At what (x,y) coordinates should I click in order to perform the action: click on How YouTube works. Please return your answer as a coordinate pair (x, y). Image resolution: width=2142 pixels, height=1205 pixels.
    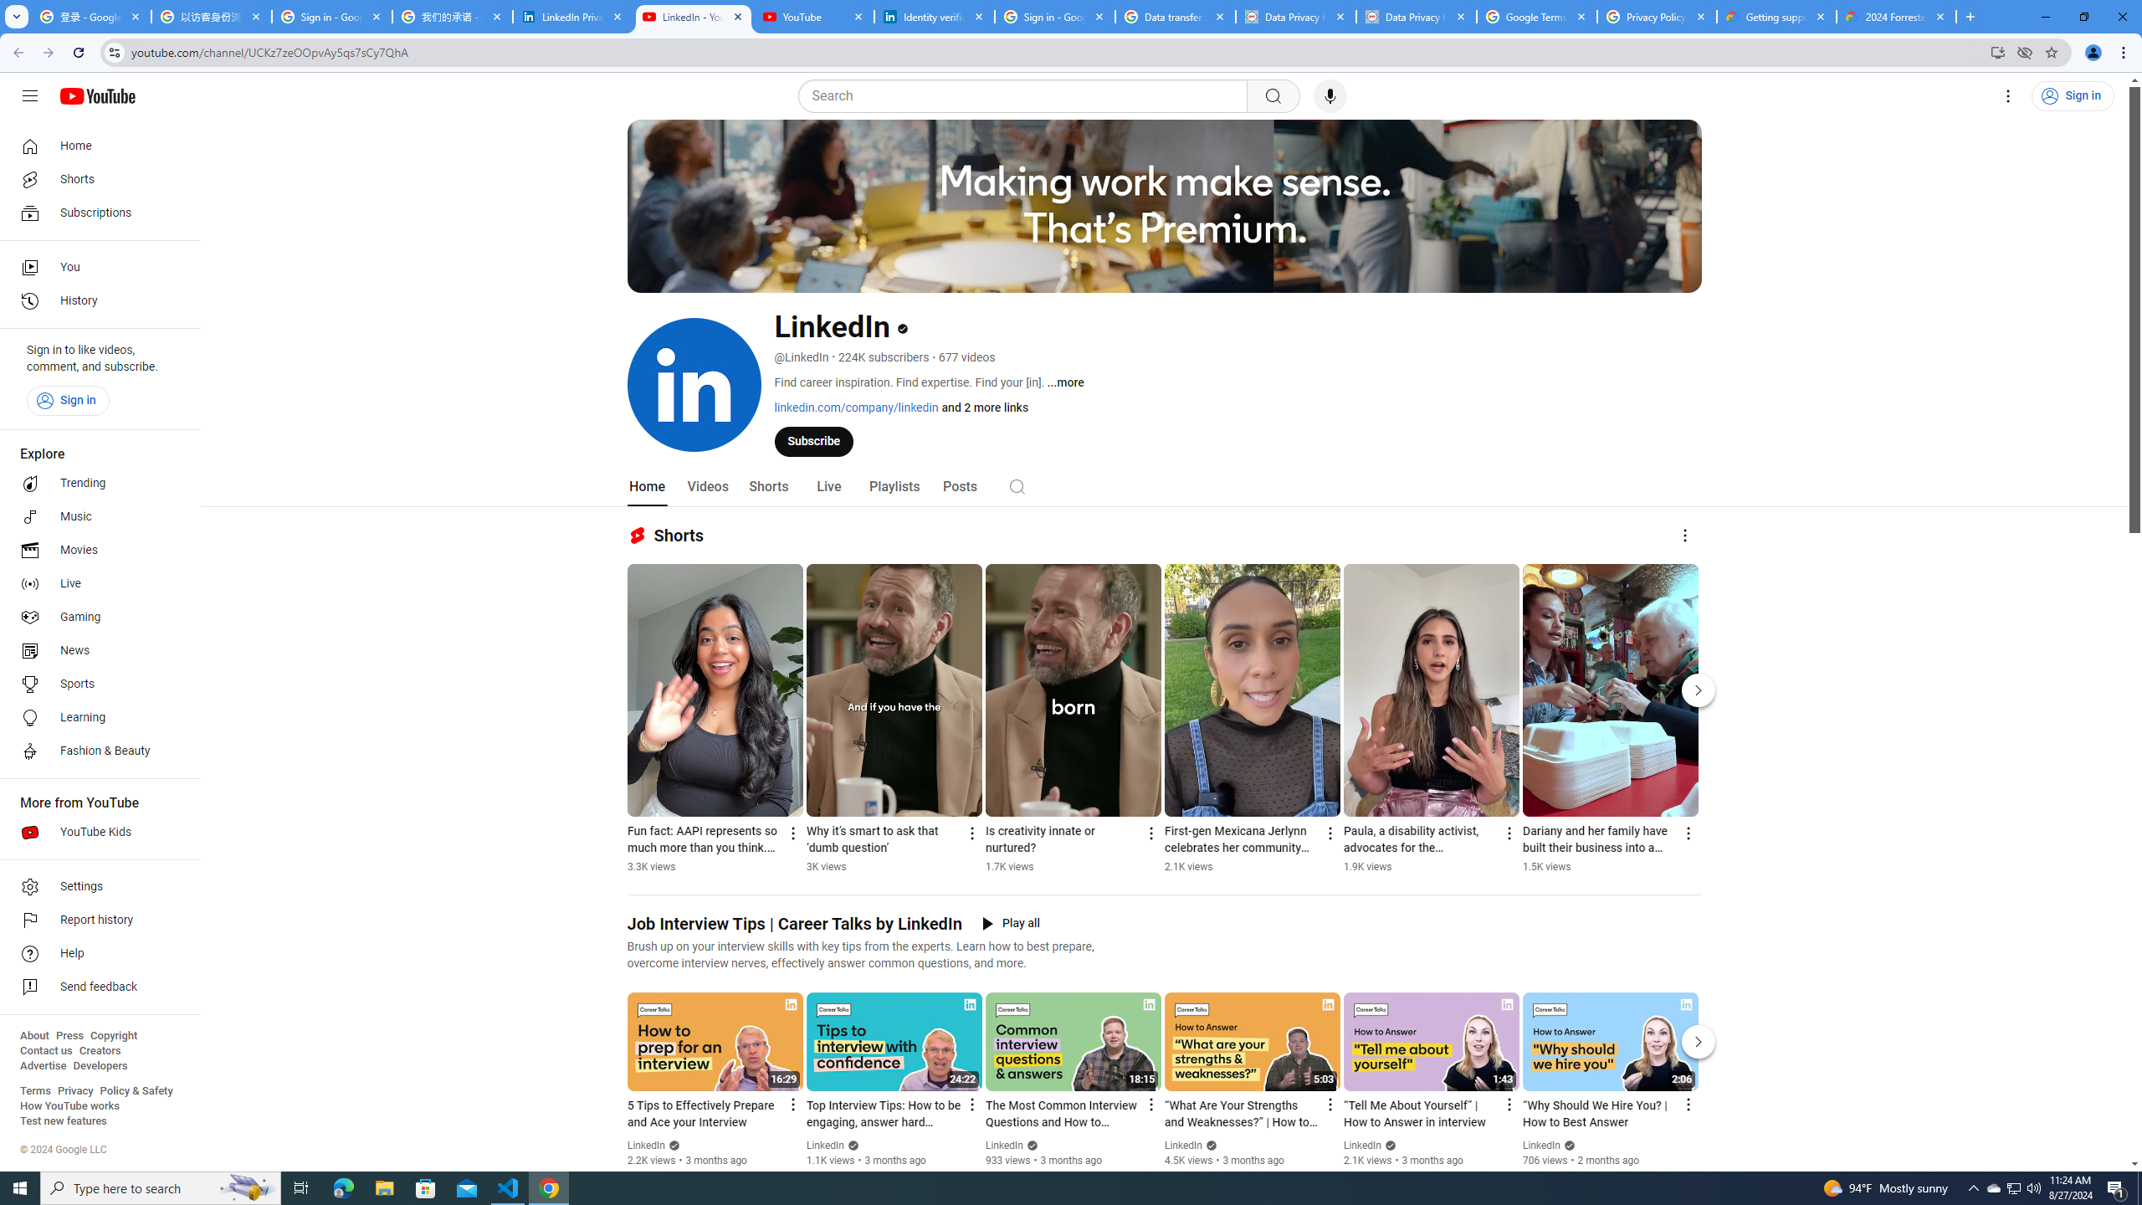
    Looking at the image, I should click on (69, 1106).